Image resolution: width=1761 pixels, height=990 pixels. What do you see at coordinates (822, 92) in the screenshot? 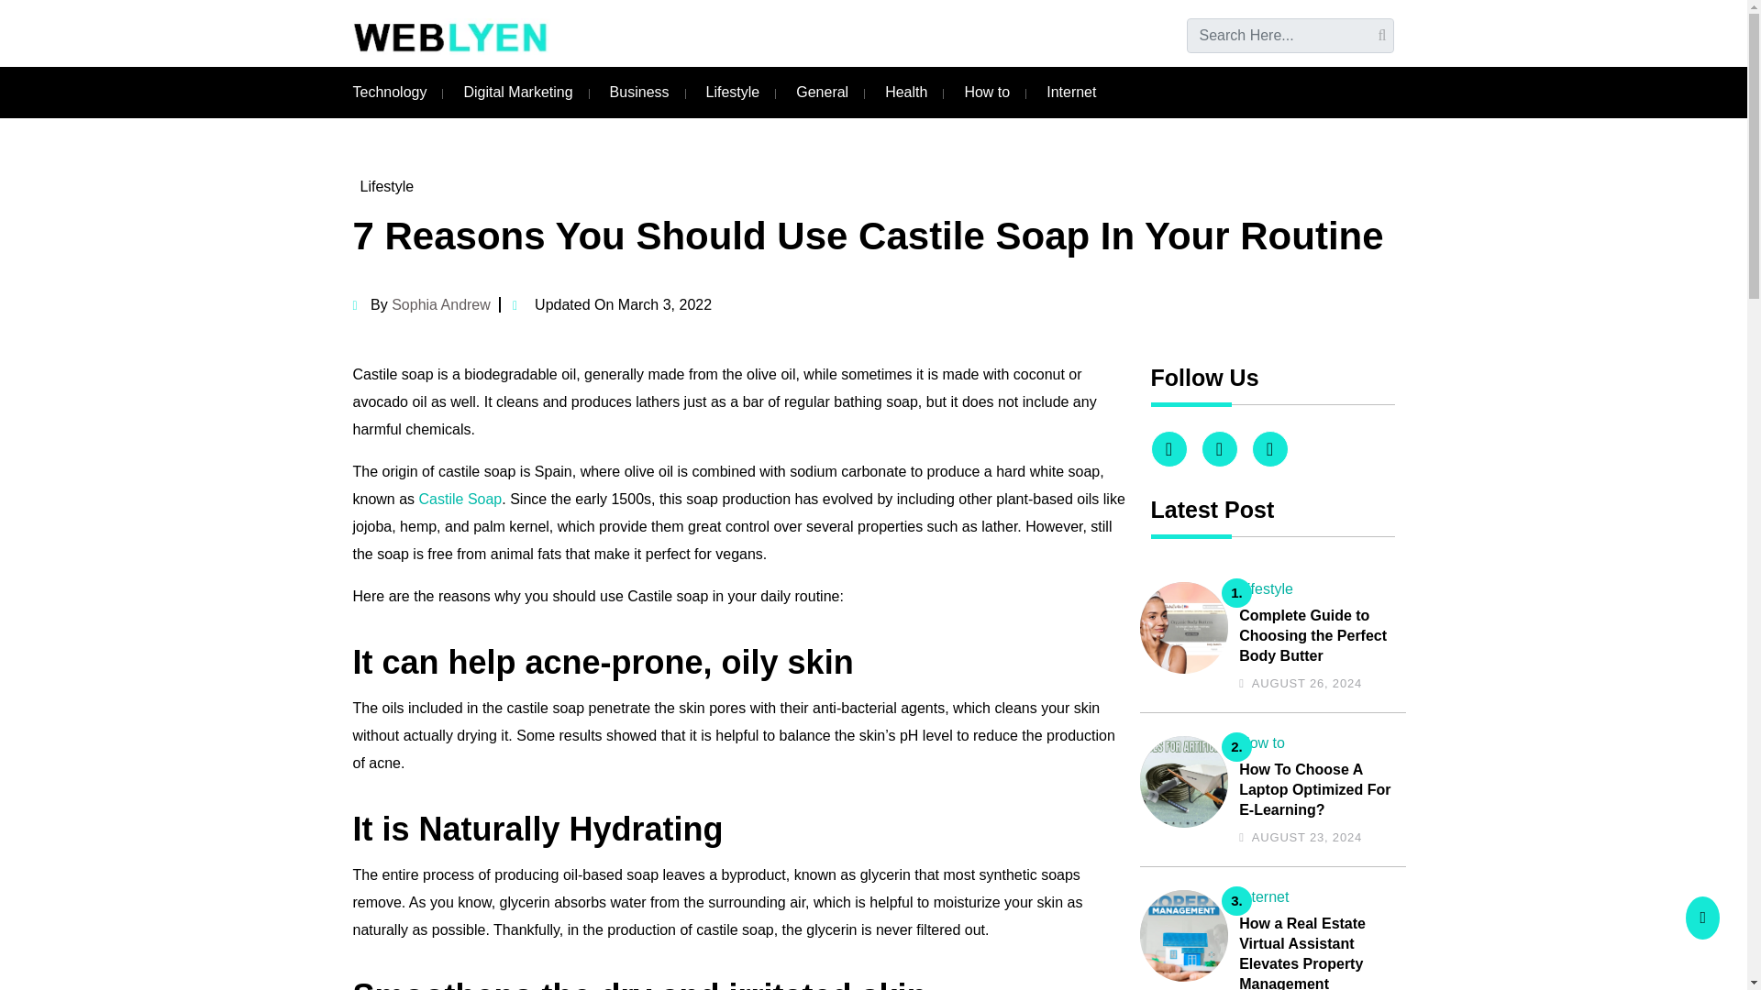
I see `General` at bounding box center [822, 92].